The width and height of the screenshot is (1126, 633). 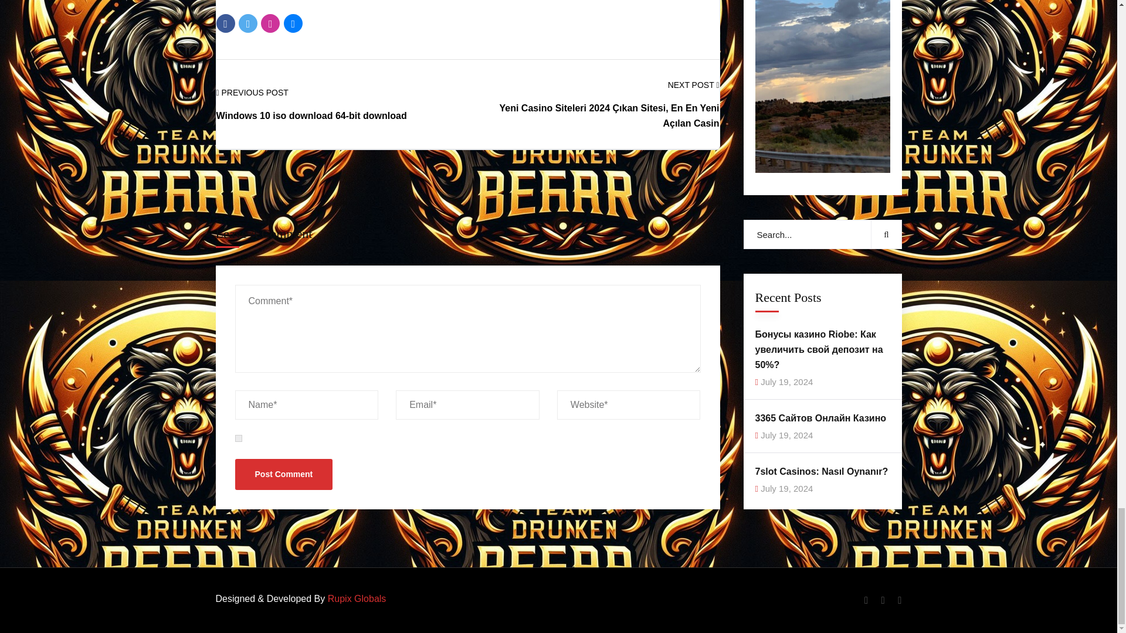 What do you see at coordinates (270, 23) in the screenshot?
I see `Pinterest` at bounding box center [270, 23].